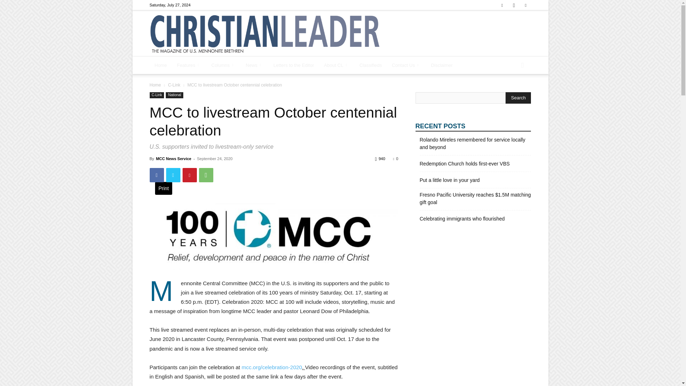 The width and height of the screenshot is (686, 386). Describe the element at coordinates (525, 5) in the screenshot. I see `Twitter` at that location.